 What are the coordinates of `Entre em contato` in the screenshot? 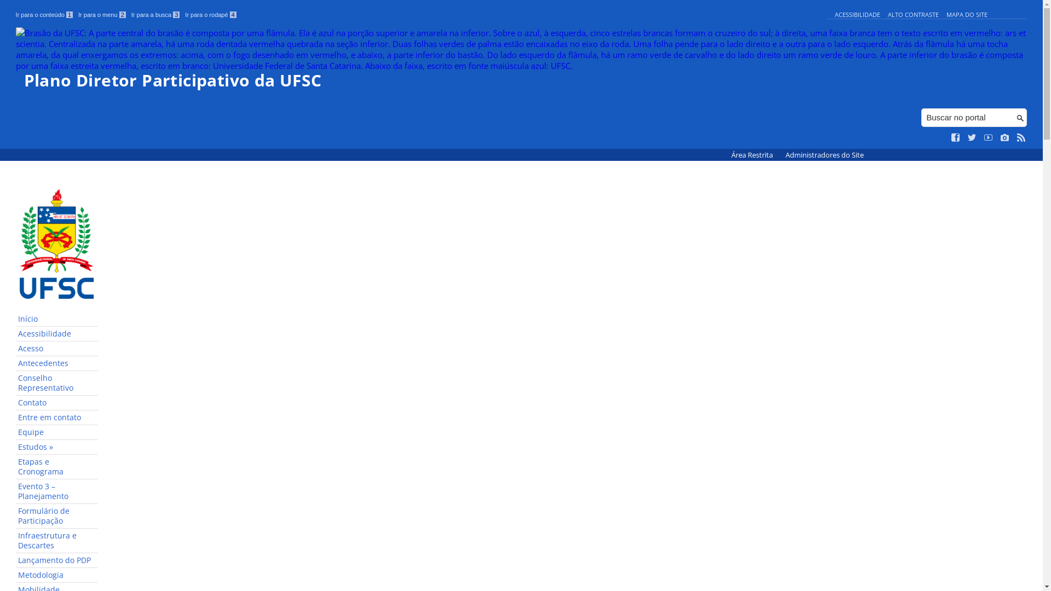 It's located at (57, 418).